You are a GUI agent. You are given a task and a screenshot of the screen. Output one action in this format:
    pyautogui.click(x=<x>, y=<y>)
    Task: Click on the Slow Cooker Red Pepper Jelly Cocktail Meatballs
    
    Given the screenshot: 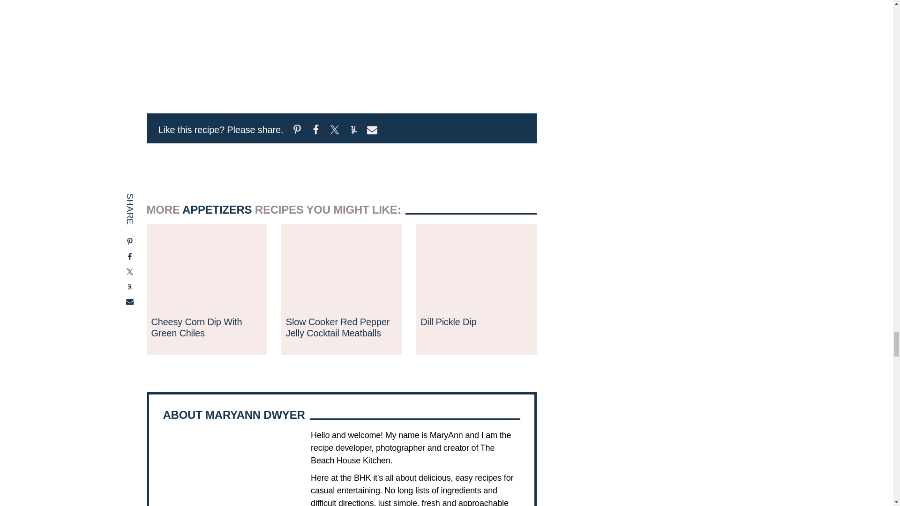 What is the action you would take?
    pyautogui.click(x=341, y=230)
    